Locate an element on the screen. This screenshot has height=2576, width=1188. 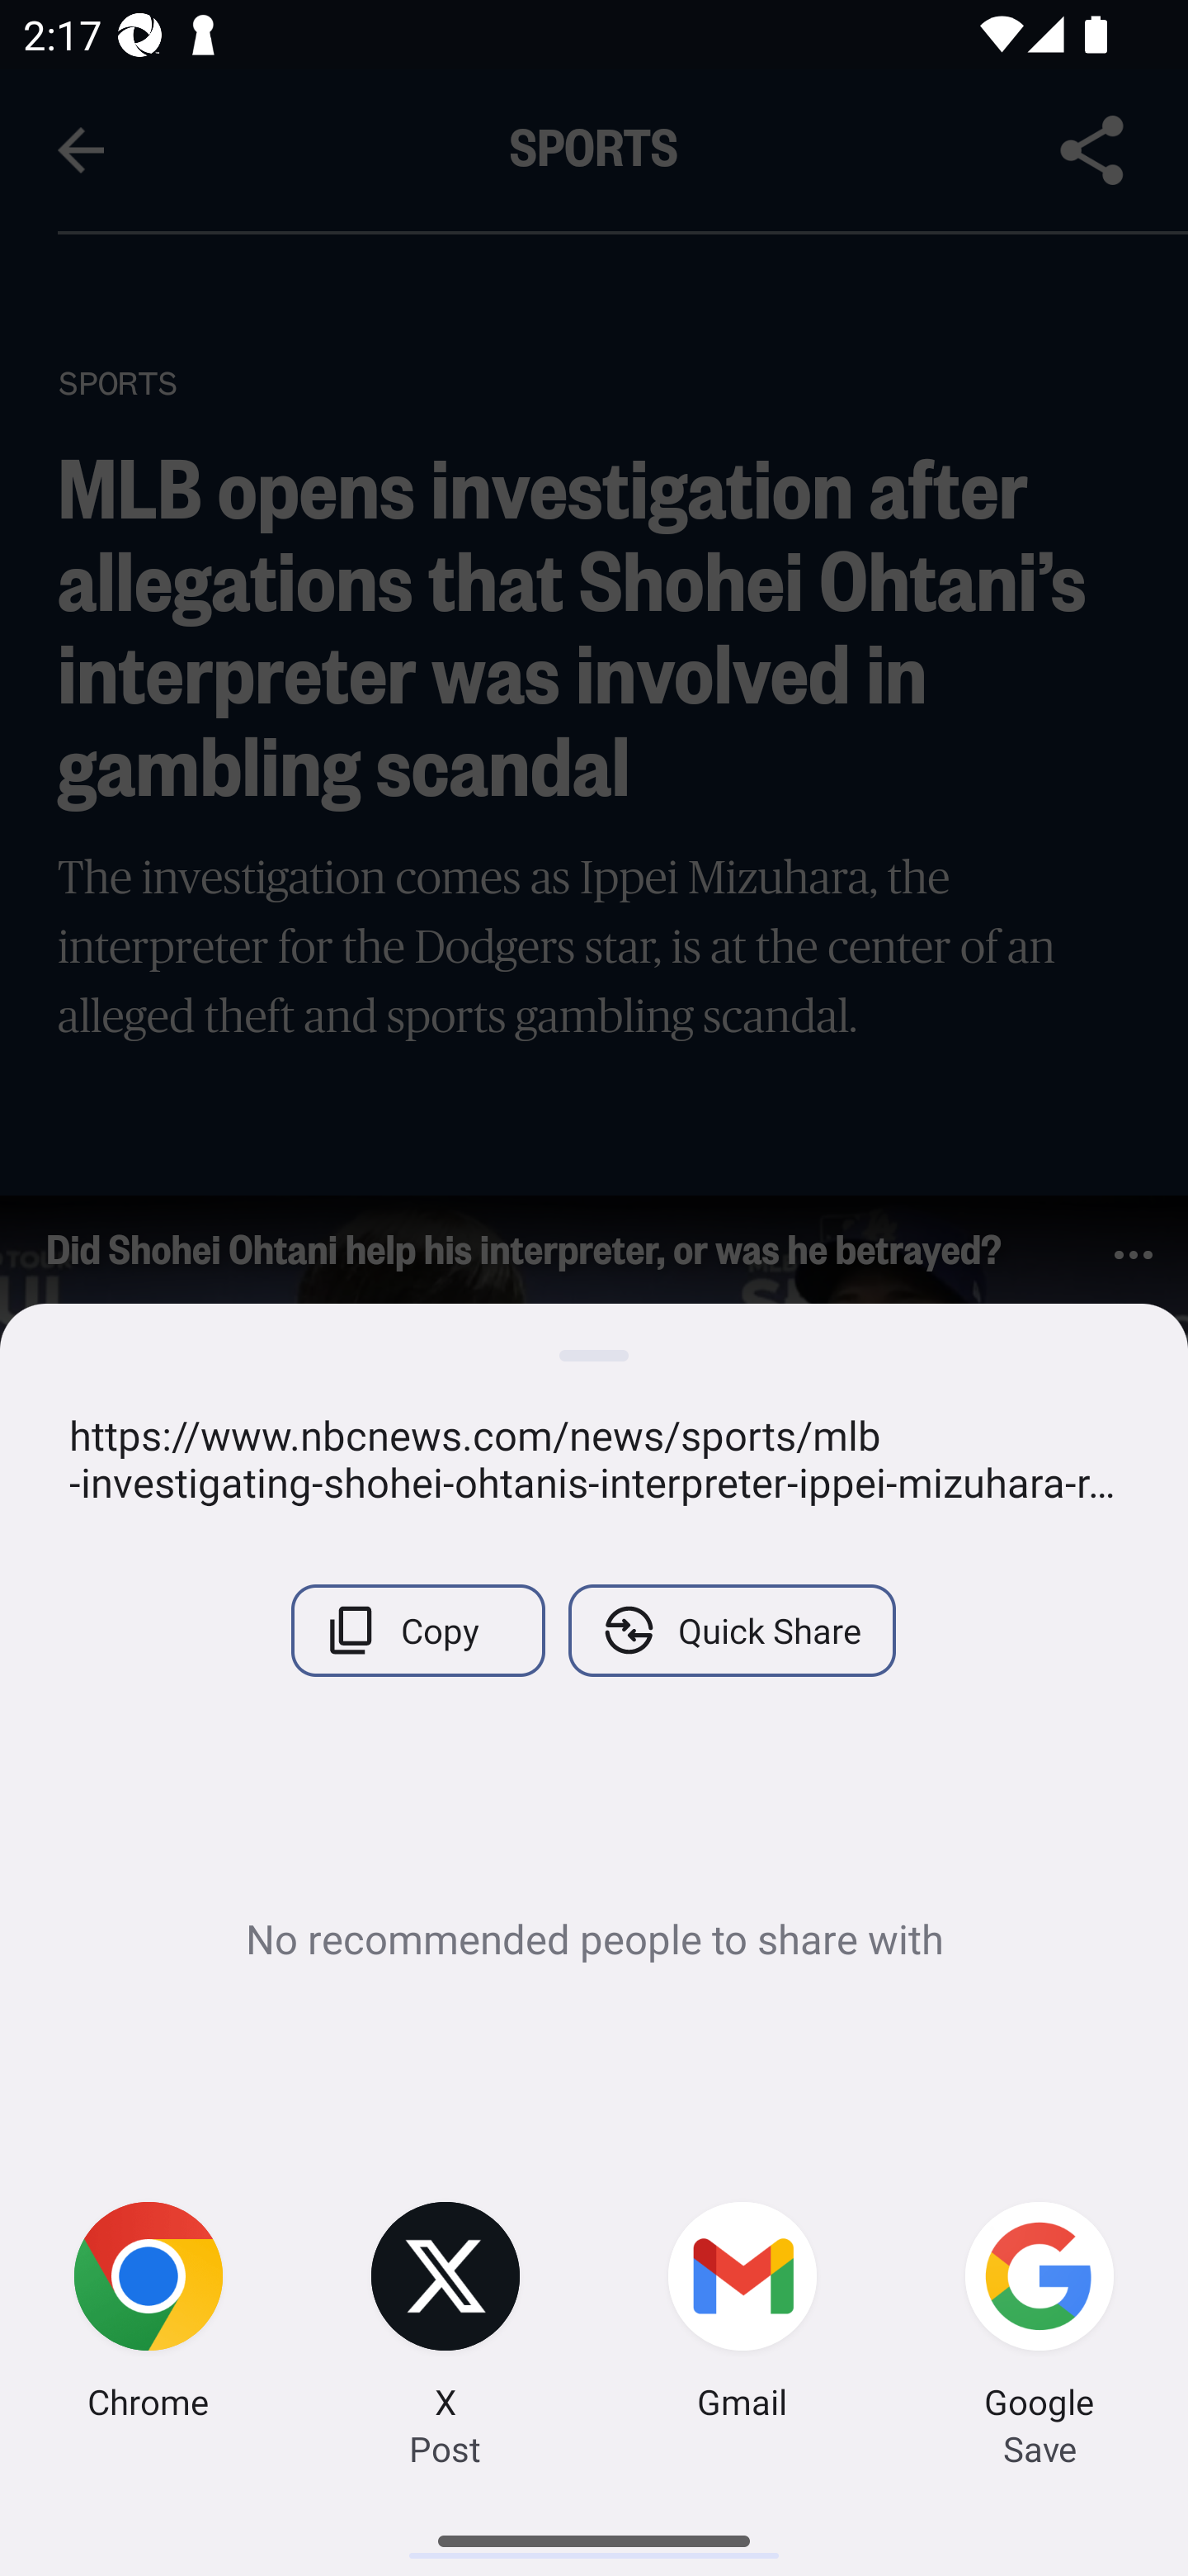
Gmail is located at coordinates (742, 2315).